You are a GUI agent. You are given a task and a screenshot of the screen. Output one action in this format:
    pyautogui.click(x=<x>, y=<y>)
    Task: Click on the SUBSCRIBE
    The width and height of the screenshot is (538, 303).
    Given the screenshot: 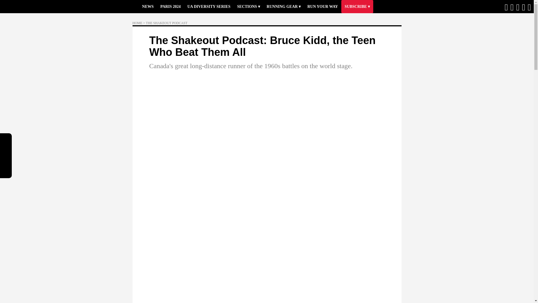 What is the action you would take?
    pyautogui.click(x=357, y=7)
    